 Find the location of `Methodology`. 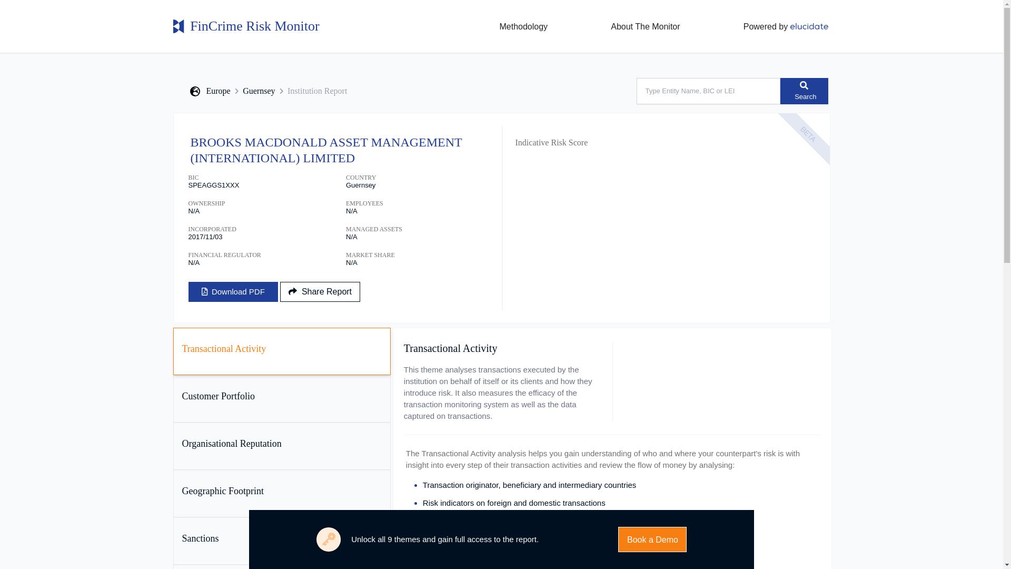

Methodology is located at coordinates (521, 26).